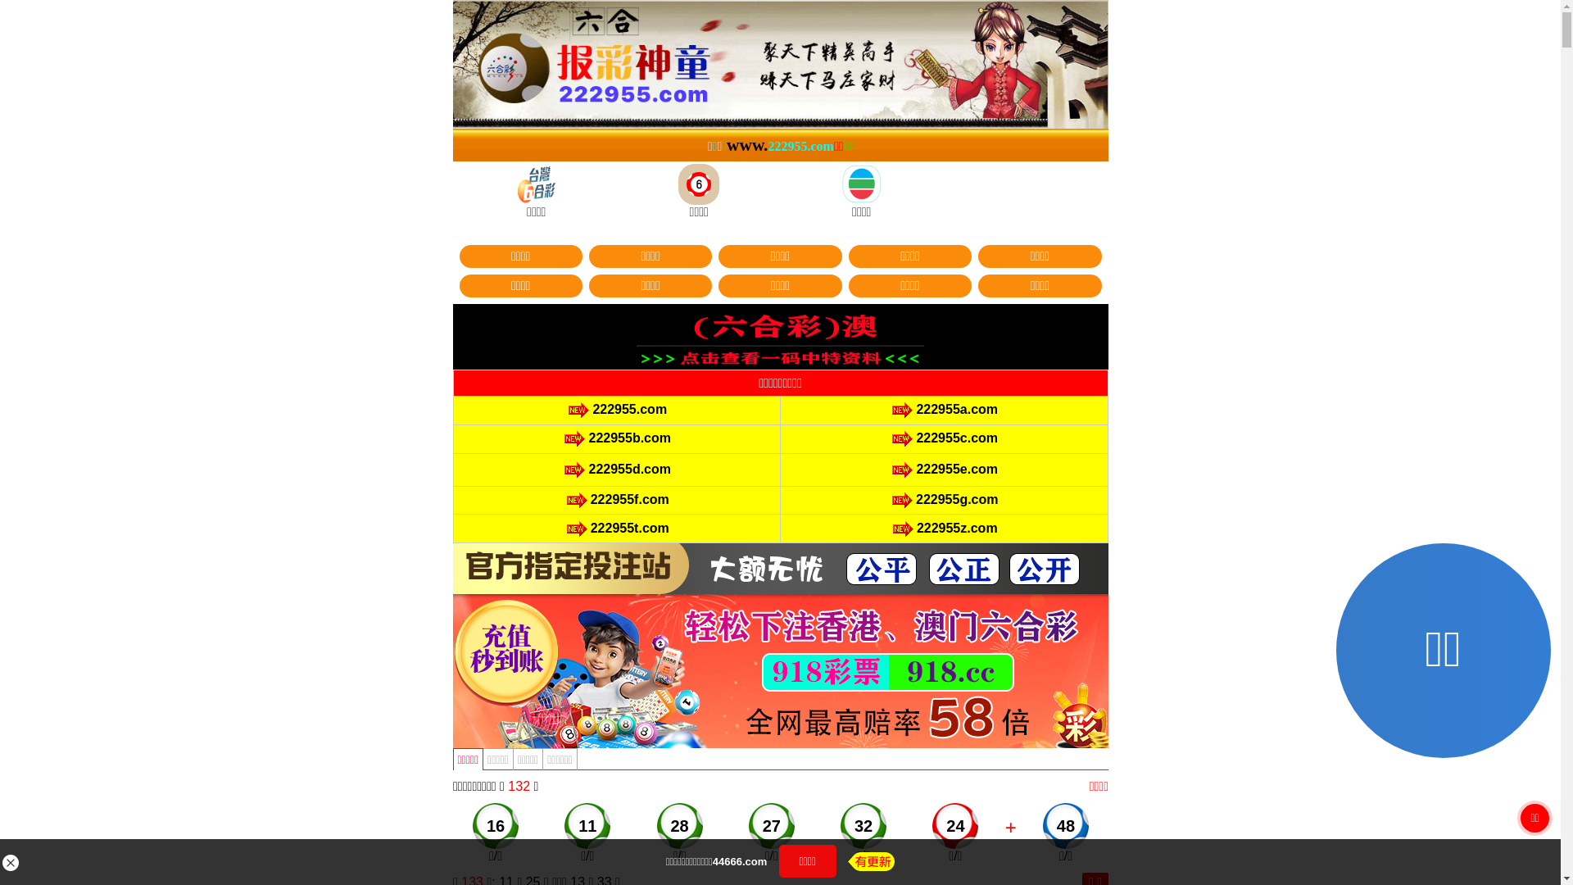 Image resolution: width=1573 pixels, height=885 pixels. What do you see at coordinates (850, 518) in the screenshot?
I see `2050.biz` at bounding box center [850, 518].